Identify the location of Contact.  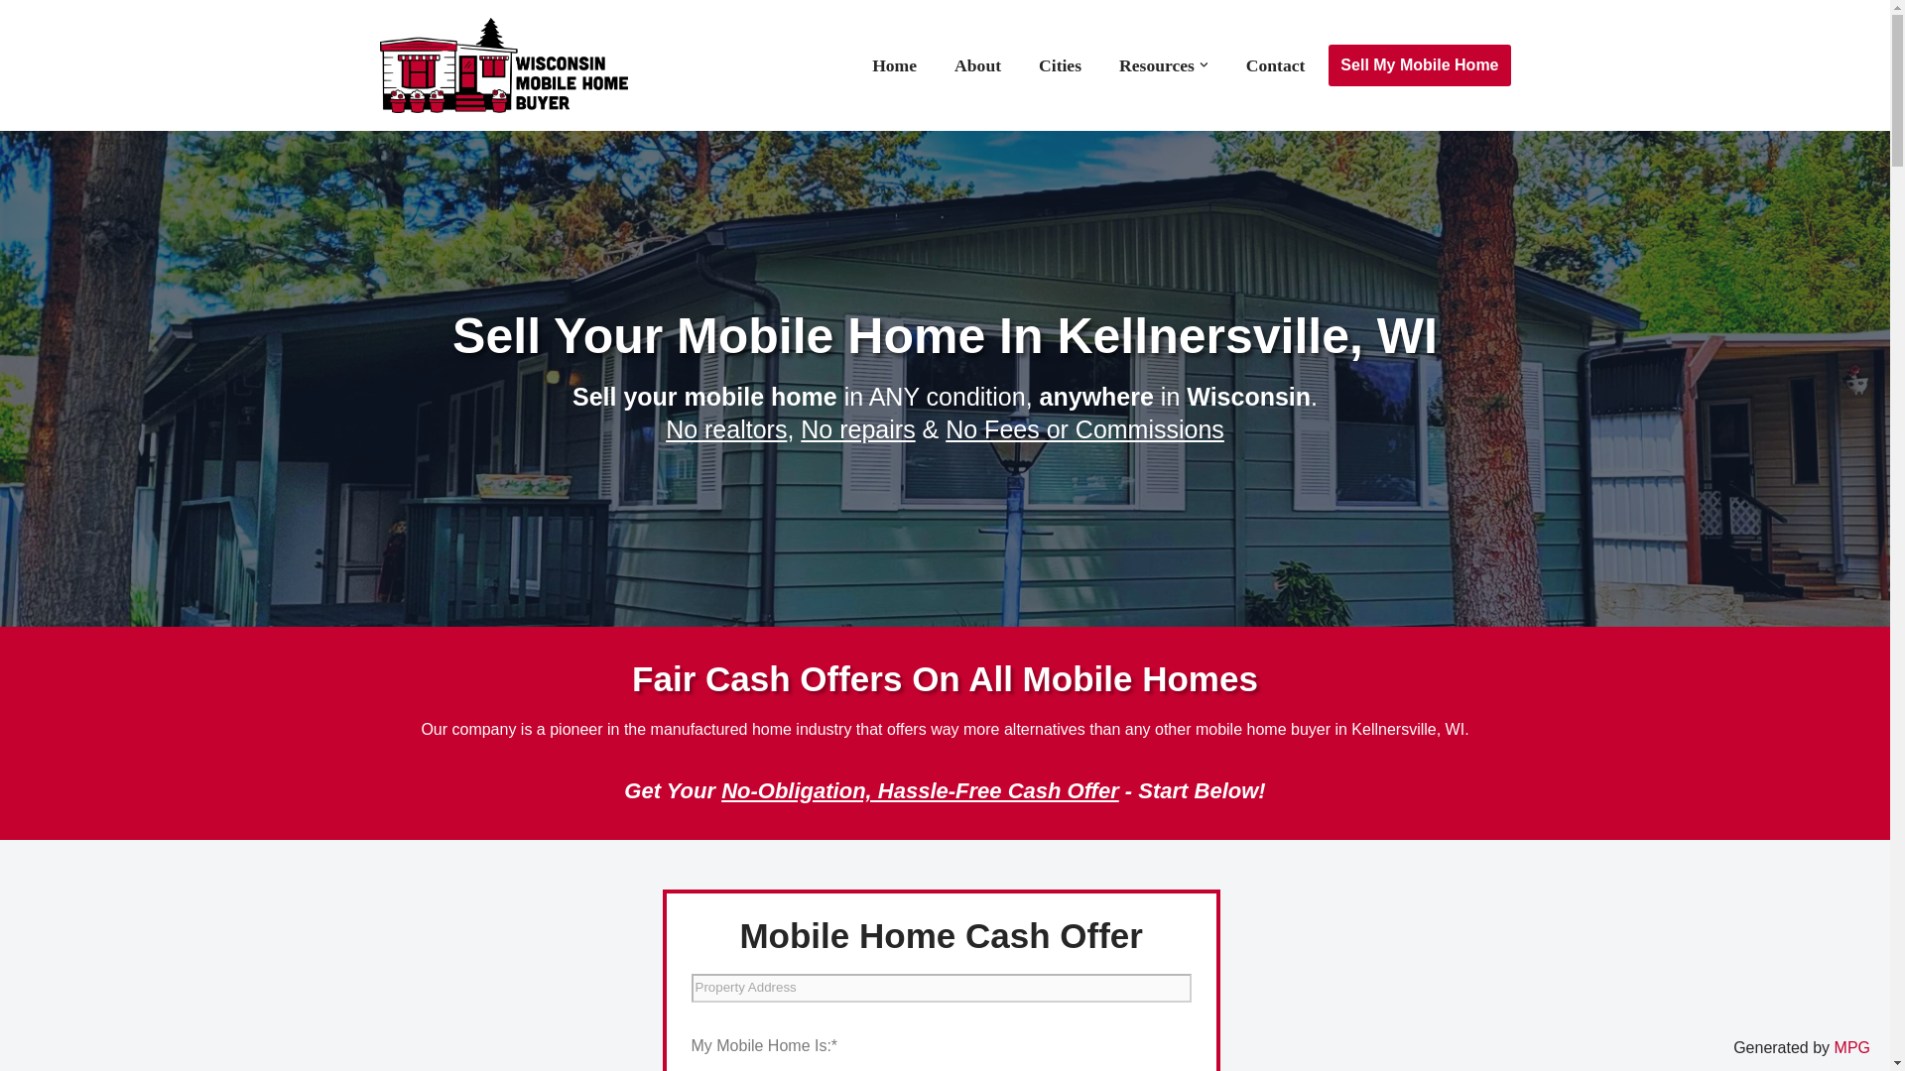
(1275, 63).